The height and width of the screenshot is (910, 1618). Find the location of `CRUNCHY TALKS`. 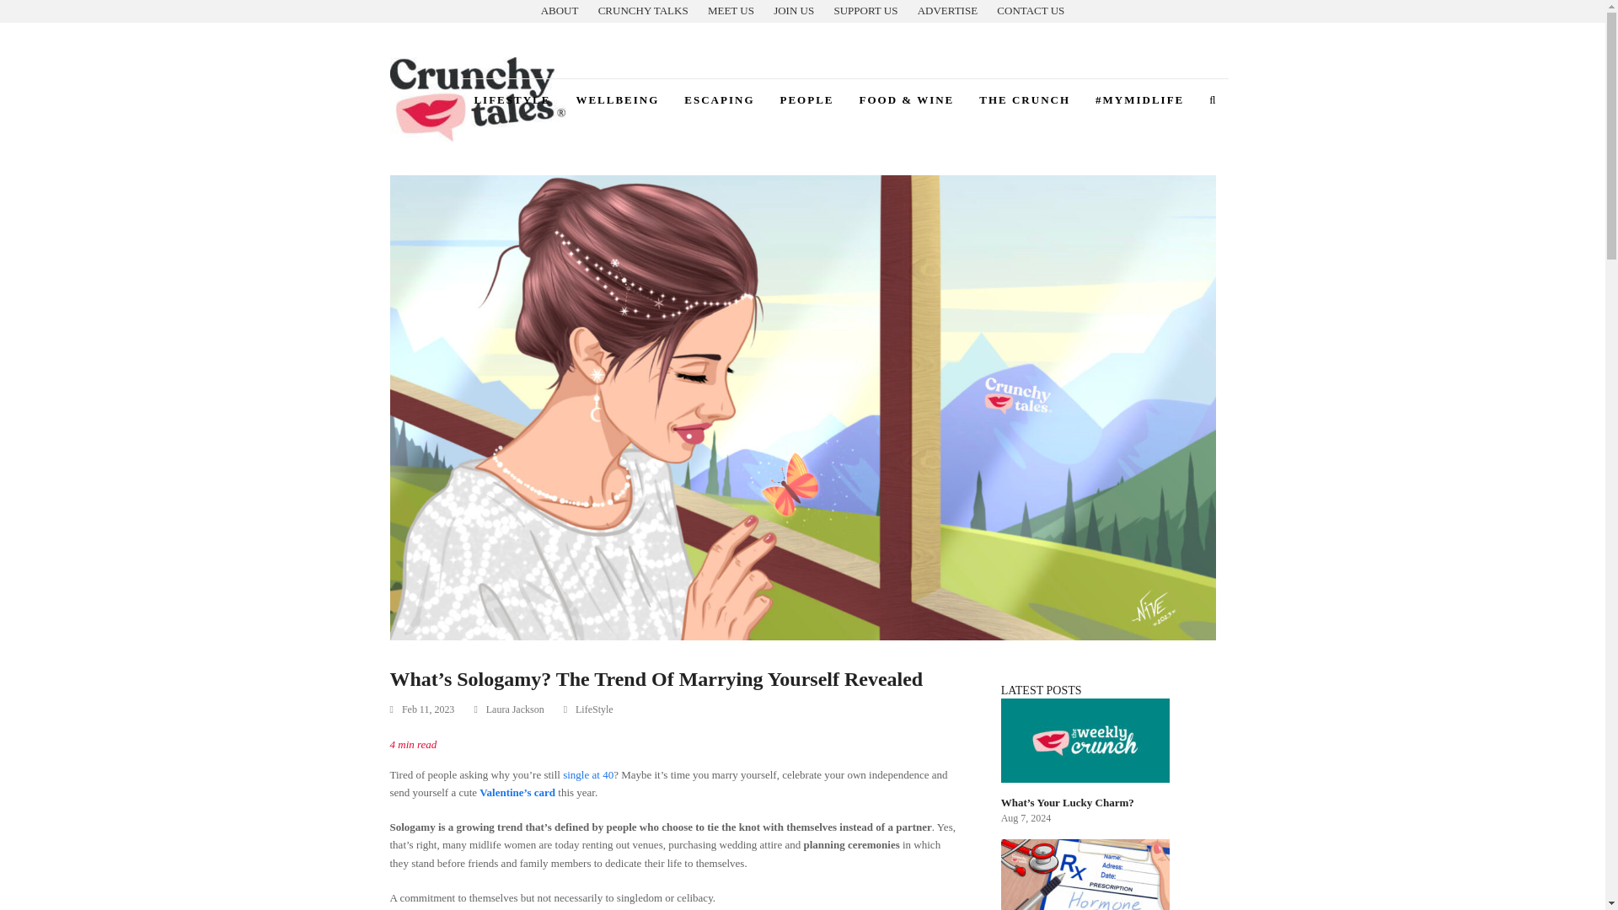

CRUNCHY TALKS is located at coordinates (644, 10).